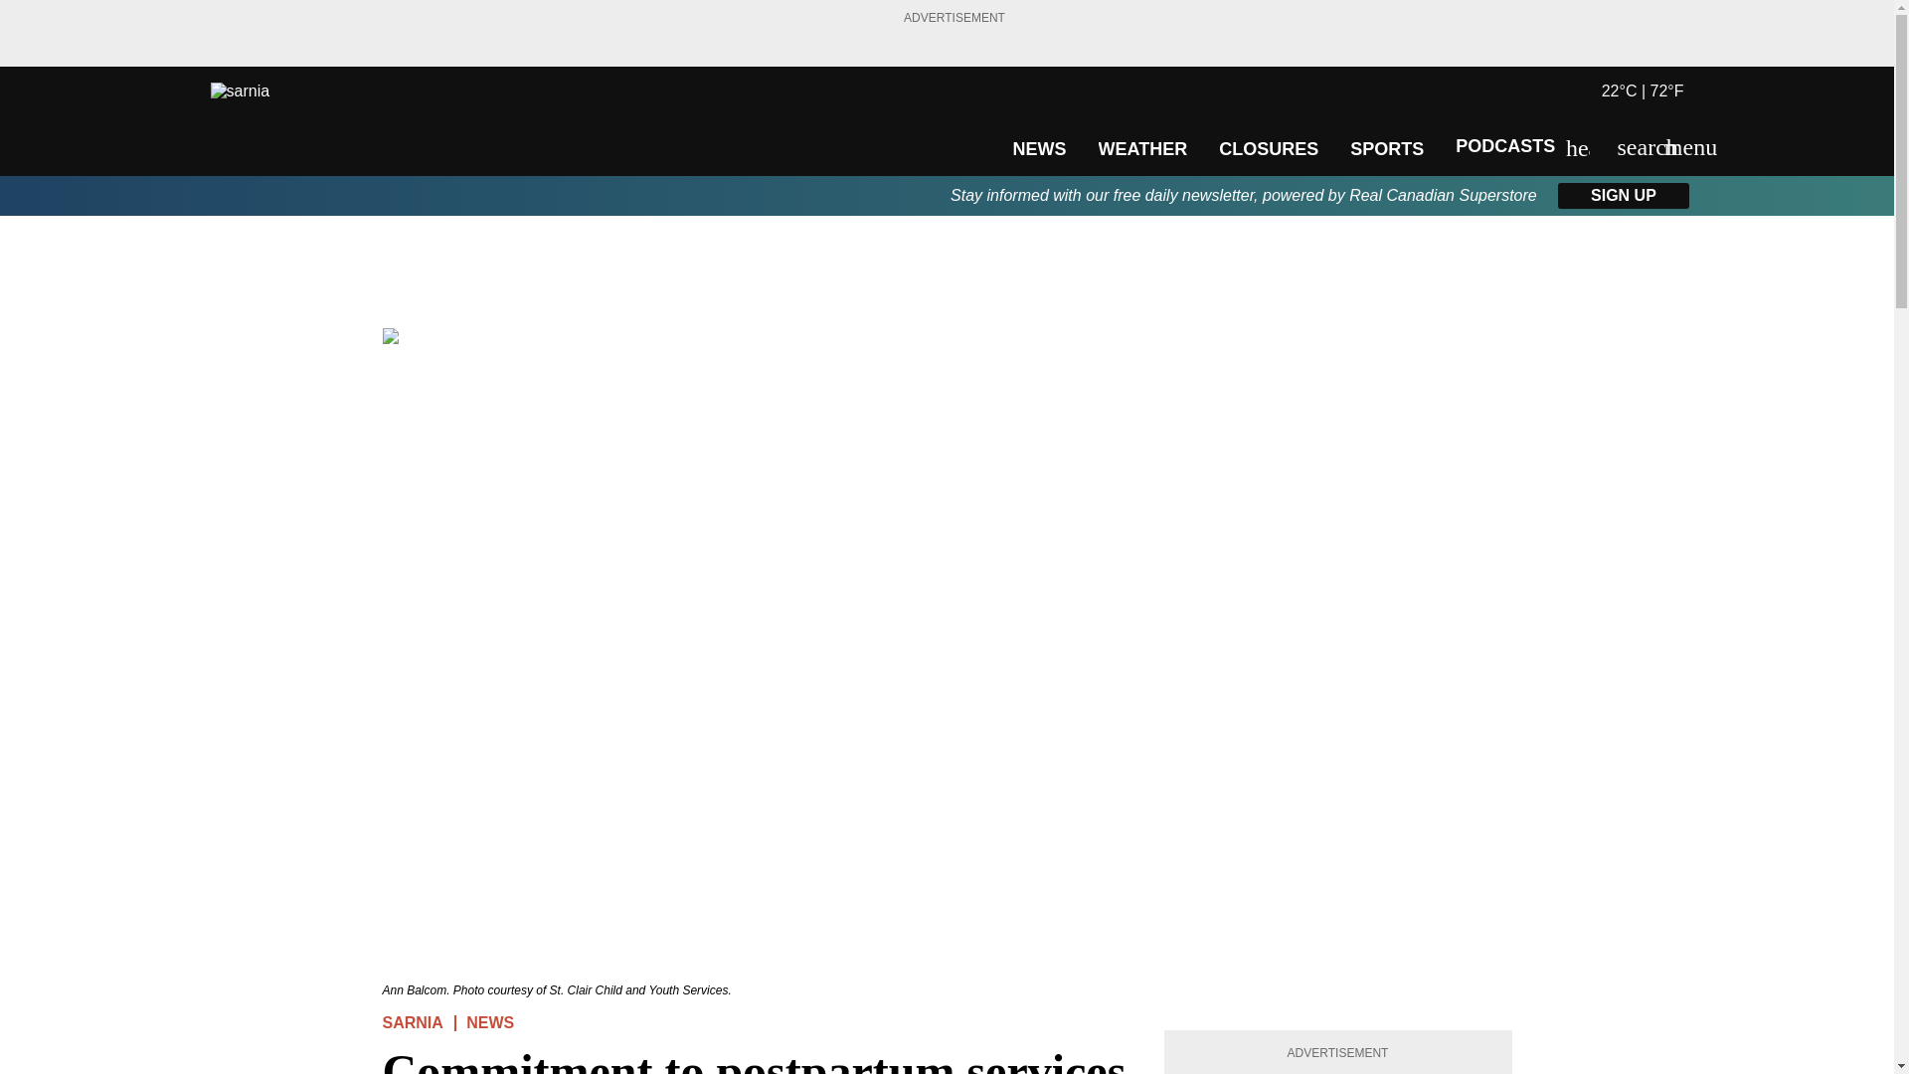 The image size is (1909, 1074). I want to click on NEWS, so click(489, 1022).